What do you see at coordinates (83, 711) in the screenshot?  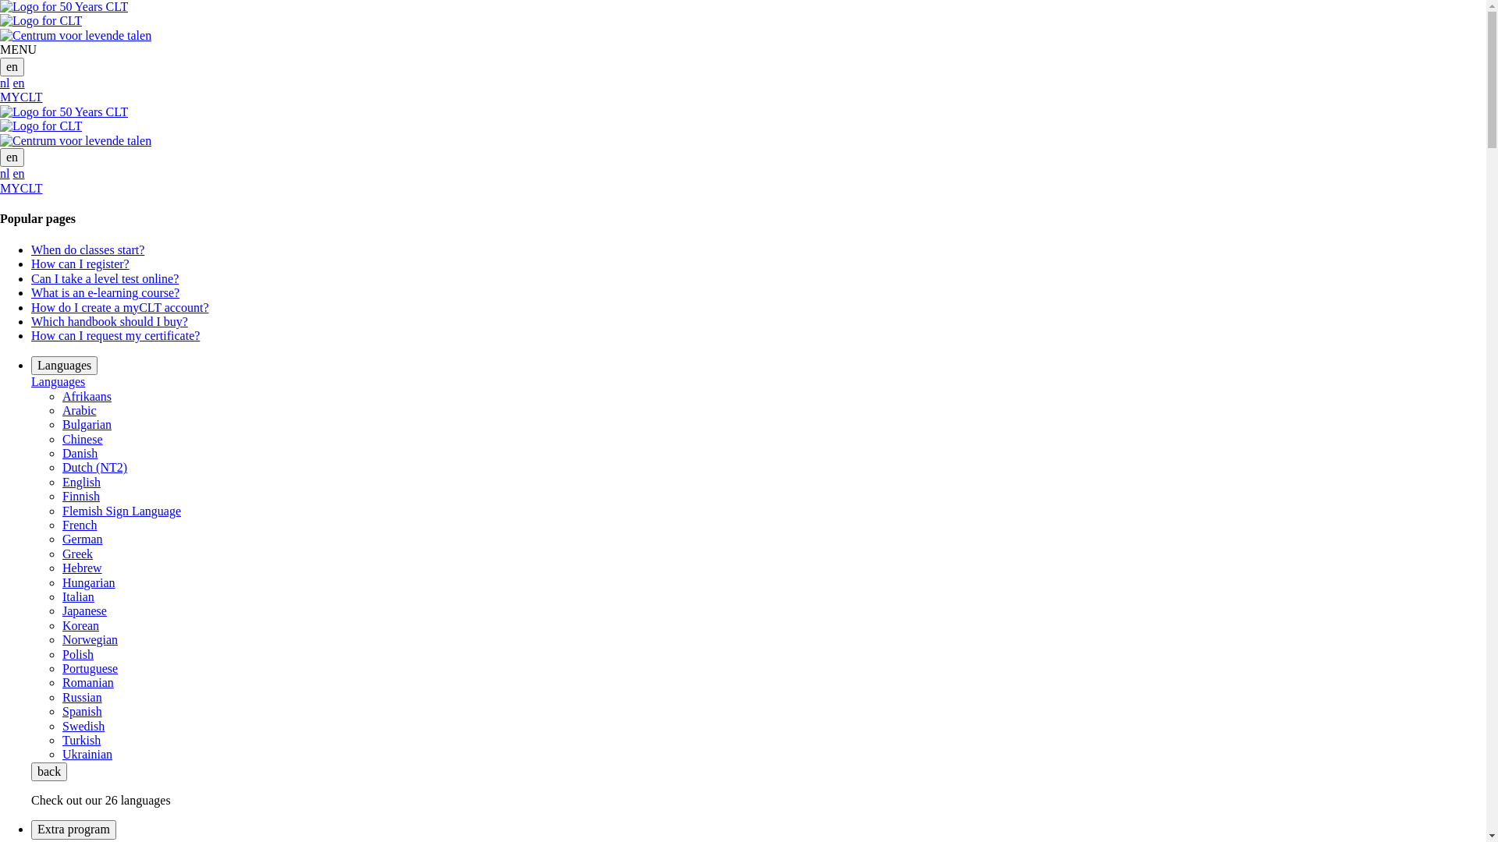 I see `Spanish` at bounding box center [83, 711].